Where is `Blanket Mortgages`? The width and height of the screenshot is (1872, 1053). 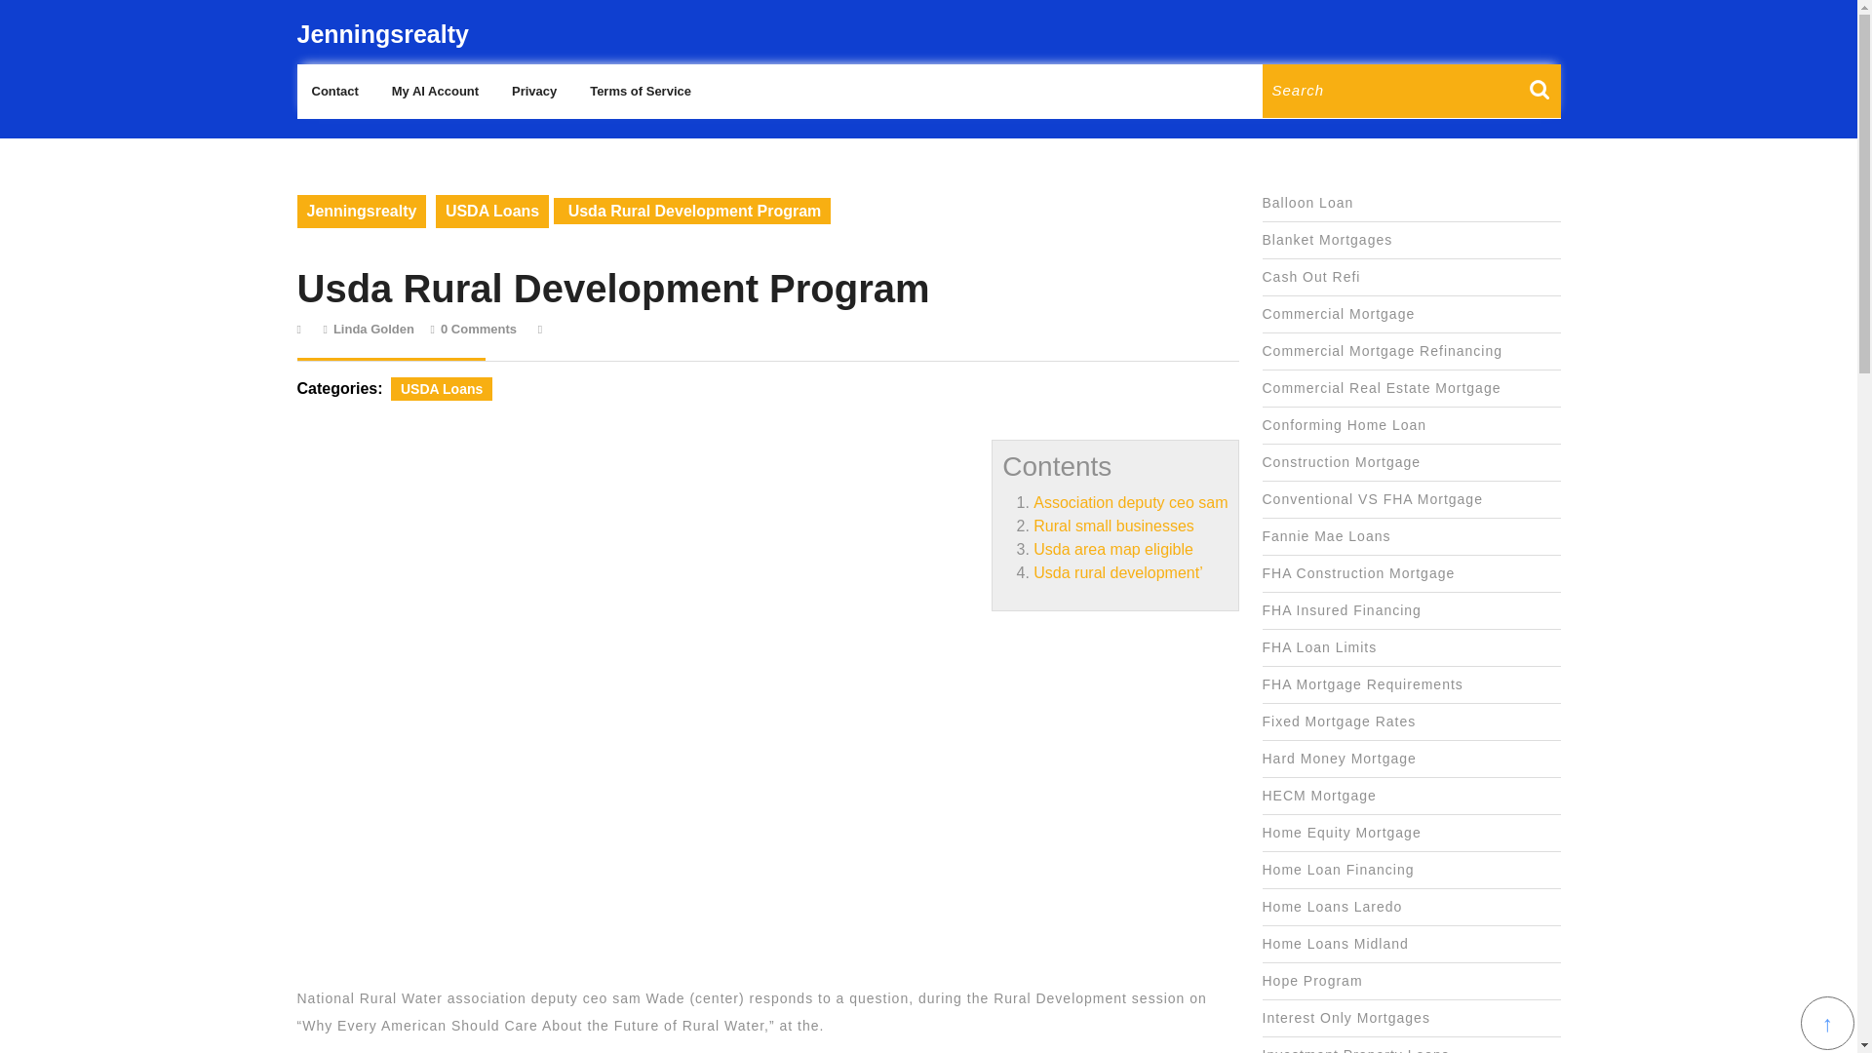 Blanket Mortgages is located at coordinates (1327, 239).